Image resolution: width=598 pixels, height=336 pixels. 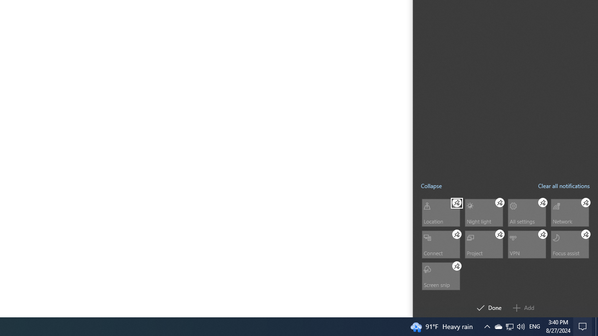 What do you see at coordinates (440, 212) in the screenshot?
I see `Location` at bounding box center [440, 212].